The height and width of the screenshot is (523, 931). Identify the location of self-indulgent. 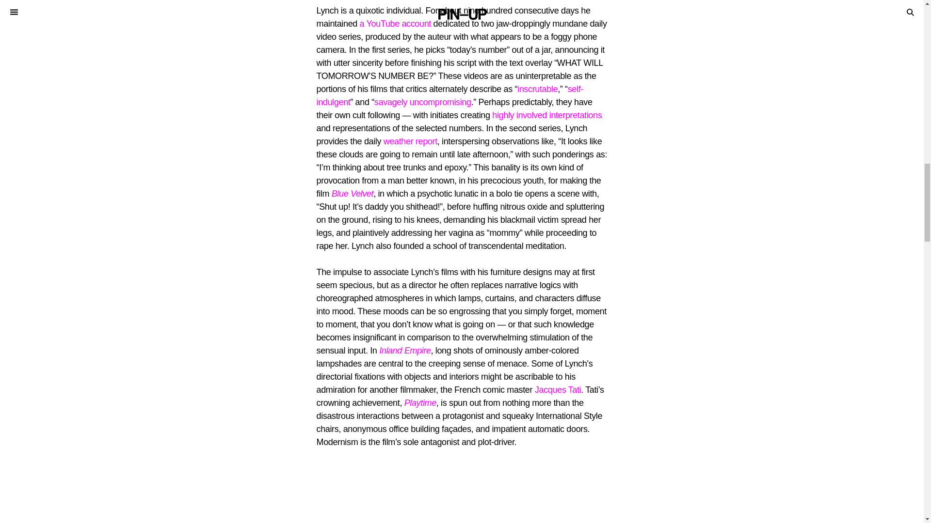
(449, 95).